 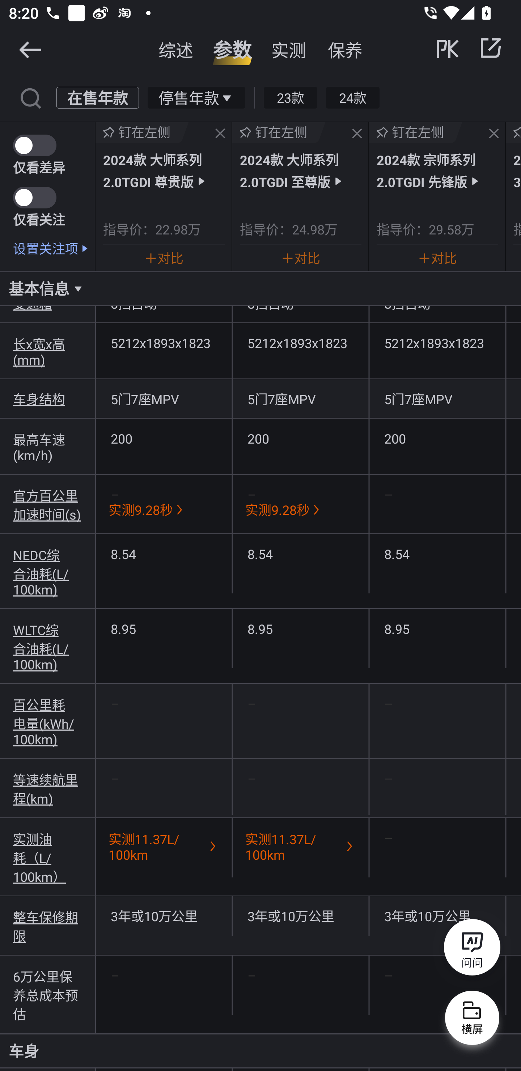 What do you see at coordinates (491, 48) in the screenshot?
I see `` at bounding box center [491, 48].